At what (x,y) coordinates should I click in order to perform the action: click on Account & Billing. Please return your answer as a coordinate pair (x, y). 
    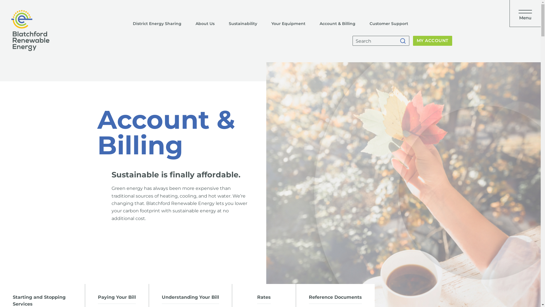
    Looking at the image, I should click on (337, 24).